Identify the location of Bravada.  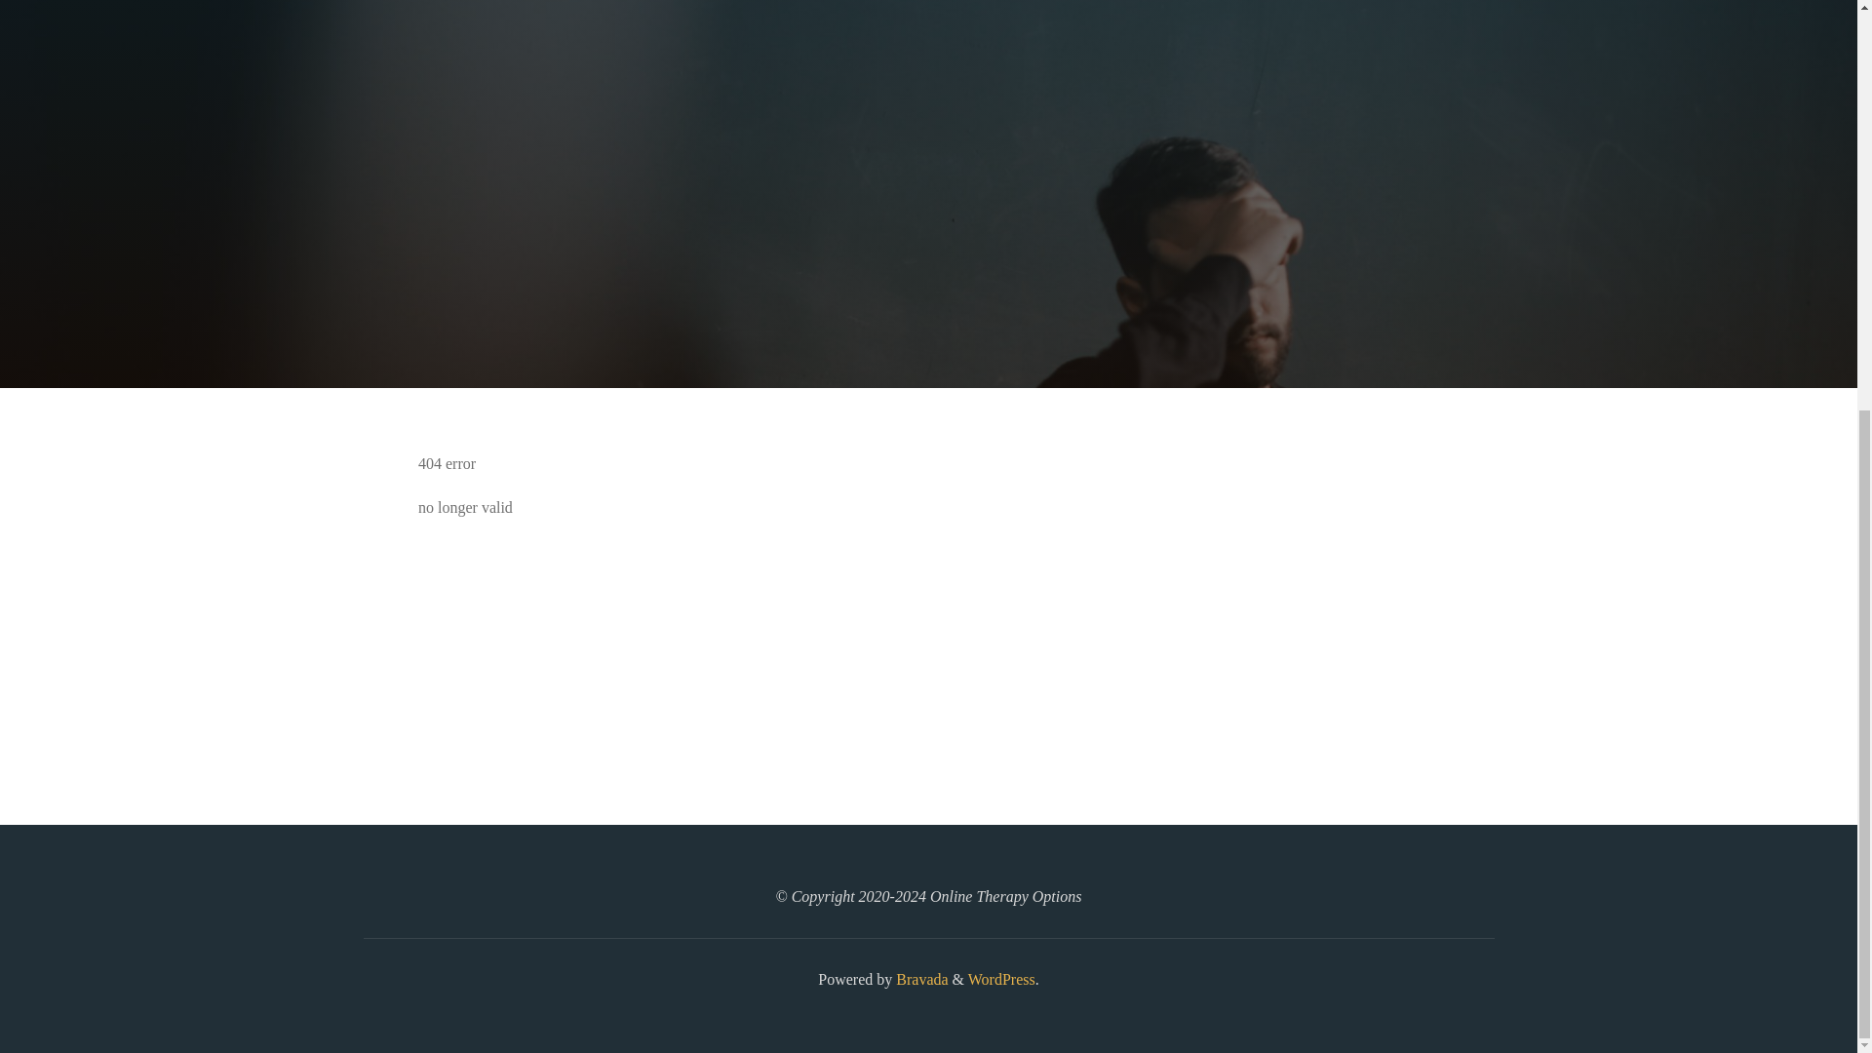
(919, 979).